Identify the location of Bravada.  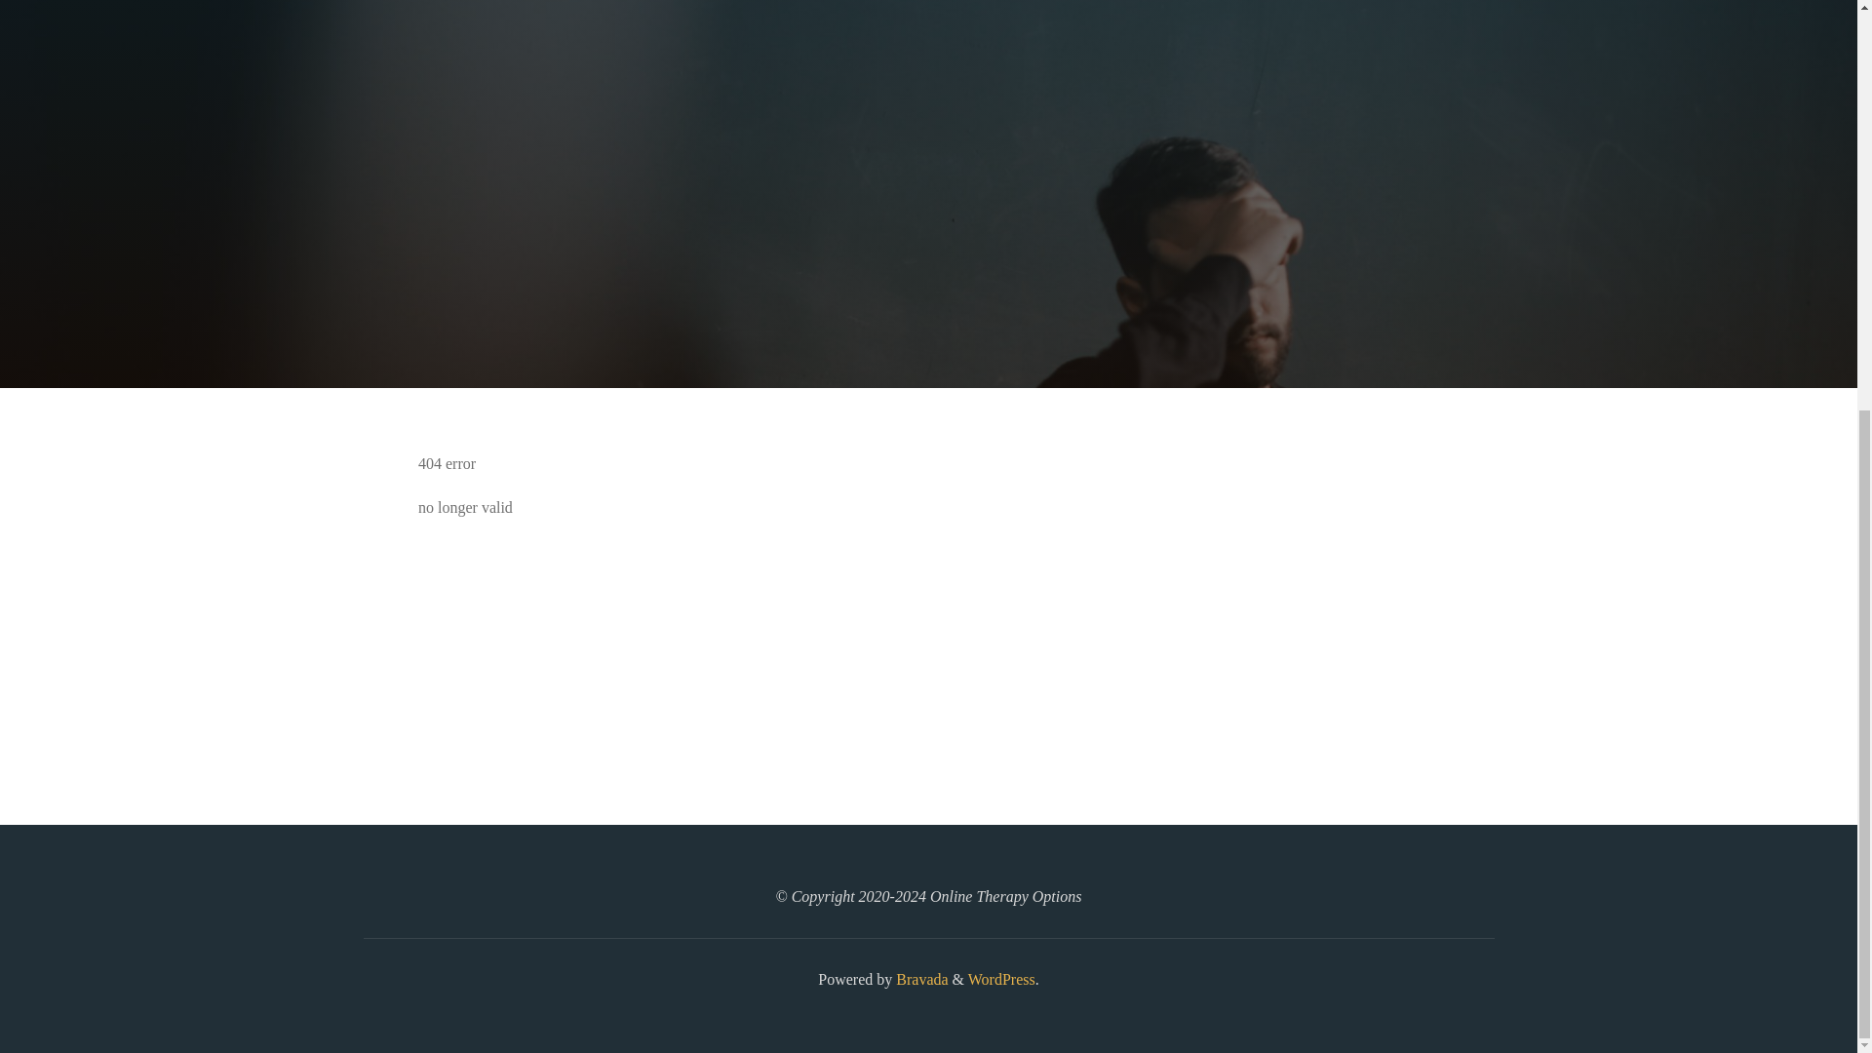
(919, 979).